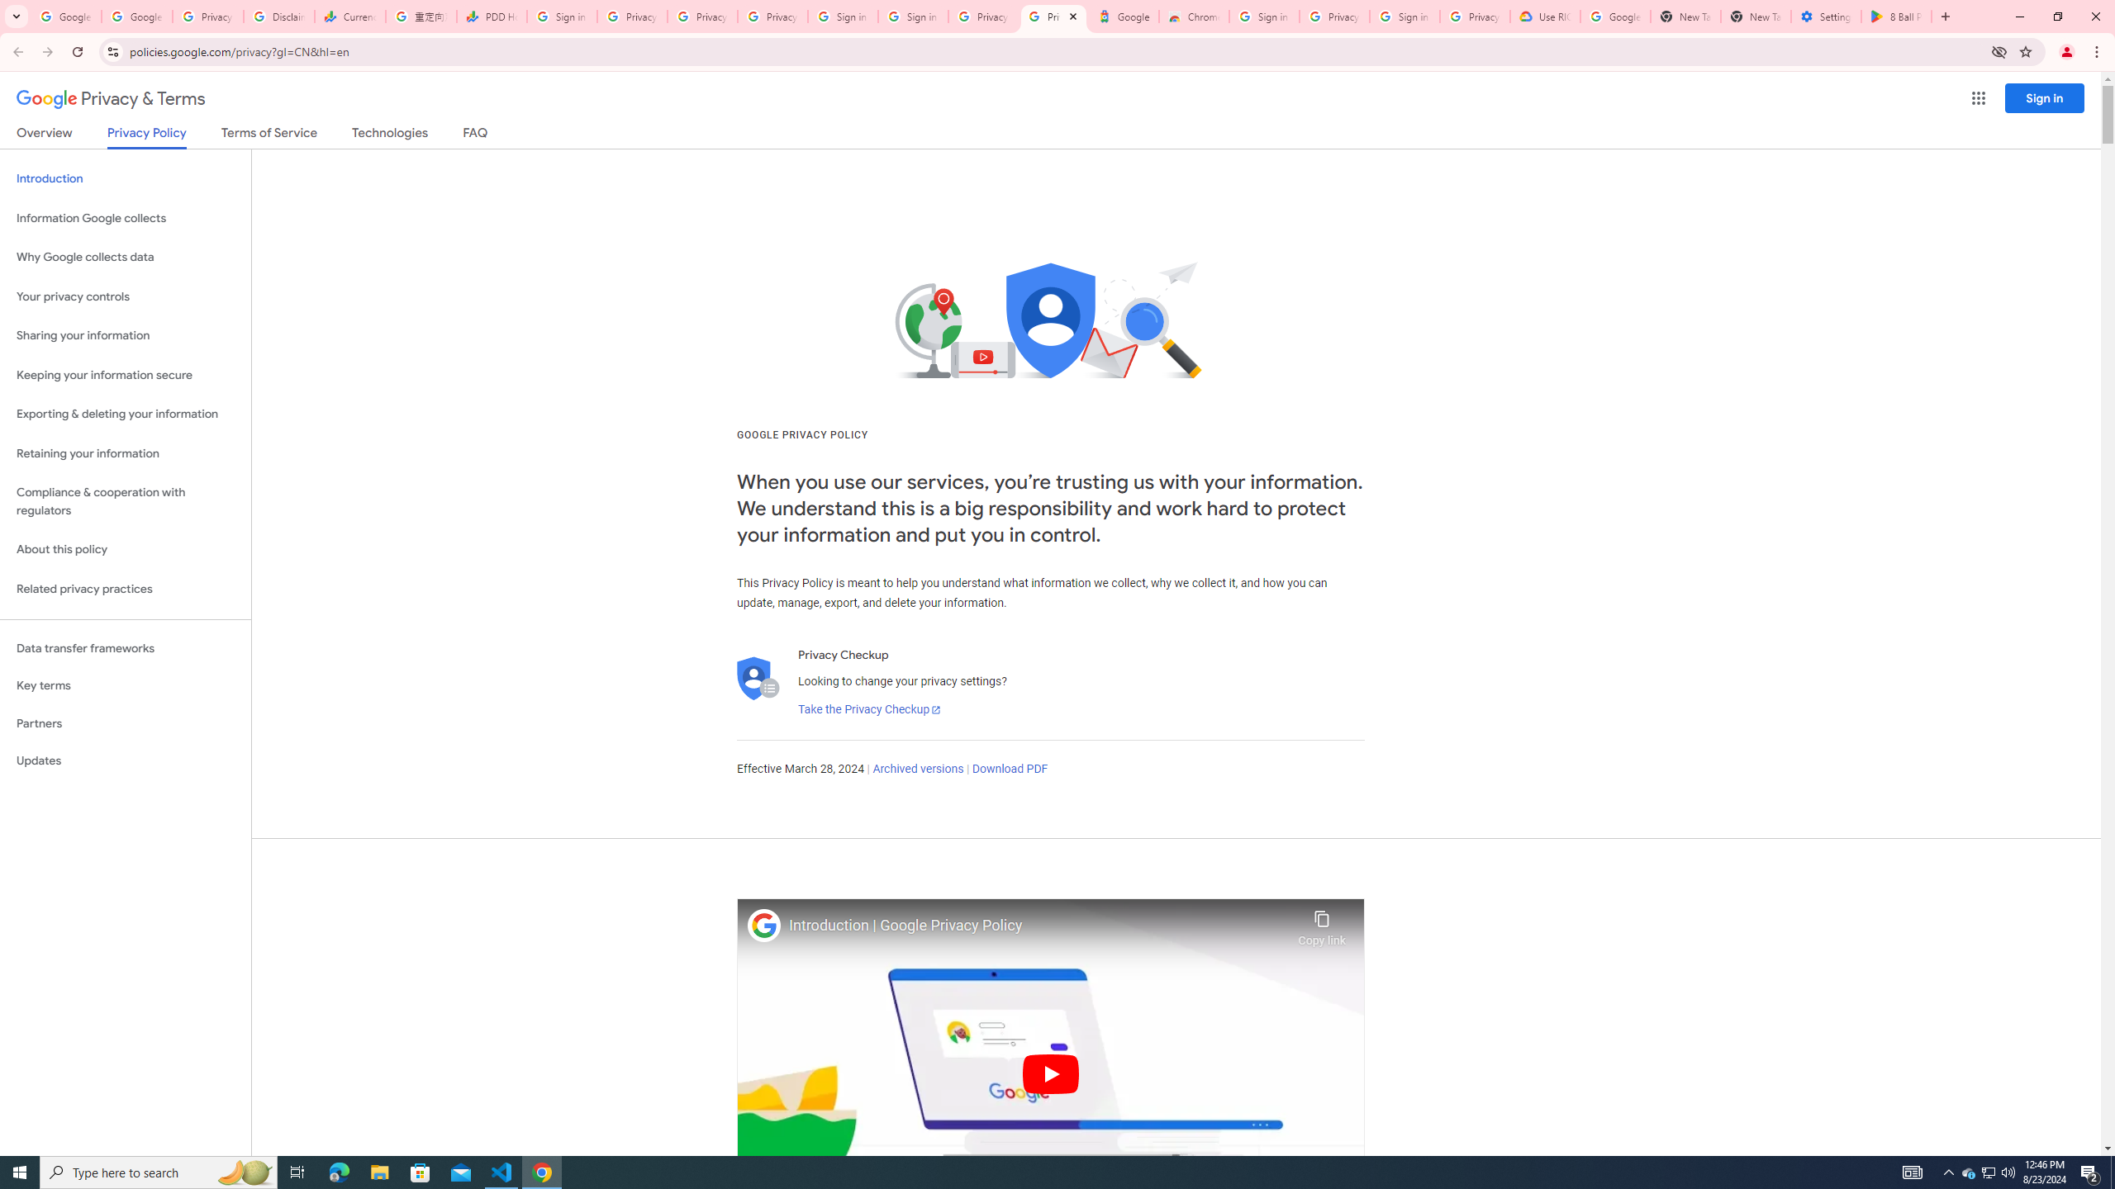 The image size is (2115, 1189). What do you see at coordinates (1051, 1073) in the screenshot?
I see `Play` at bounding box center [1051, 1073].